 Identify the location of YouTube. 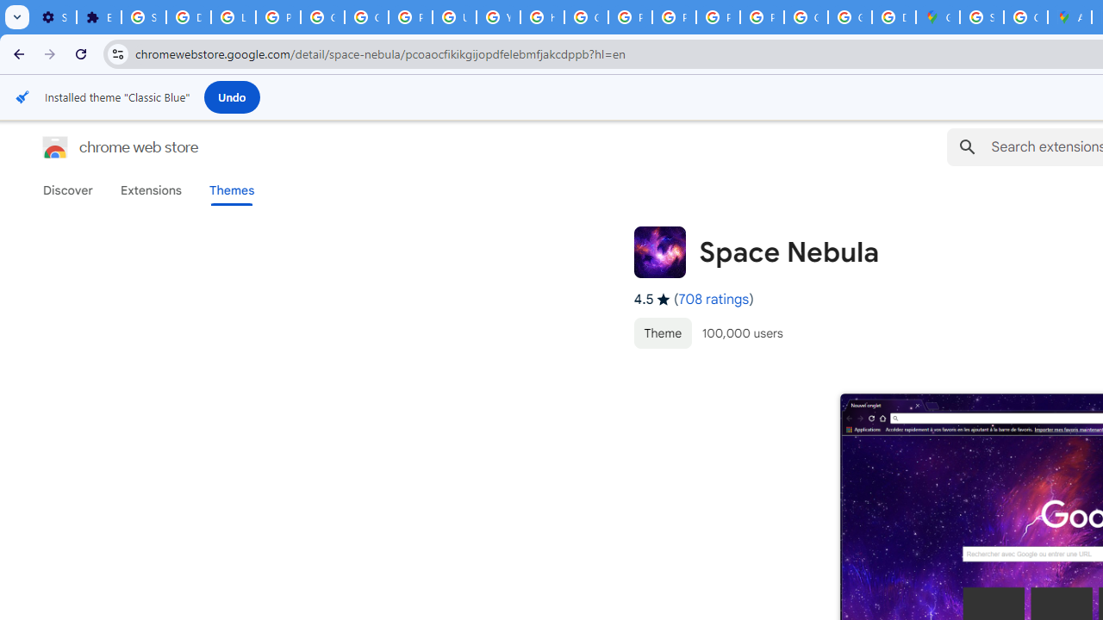
(498, 17).